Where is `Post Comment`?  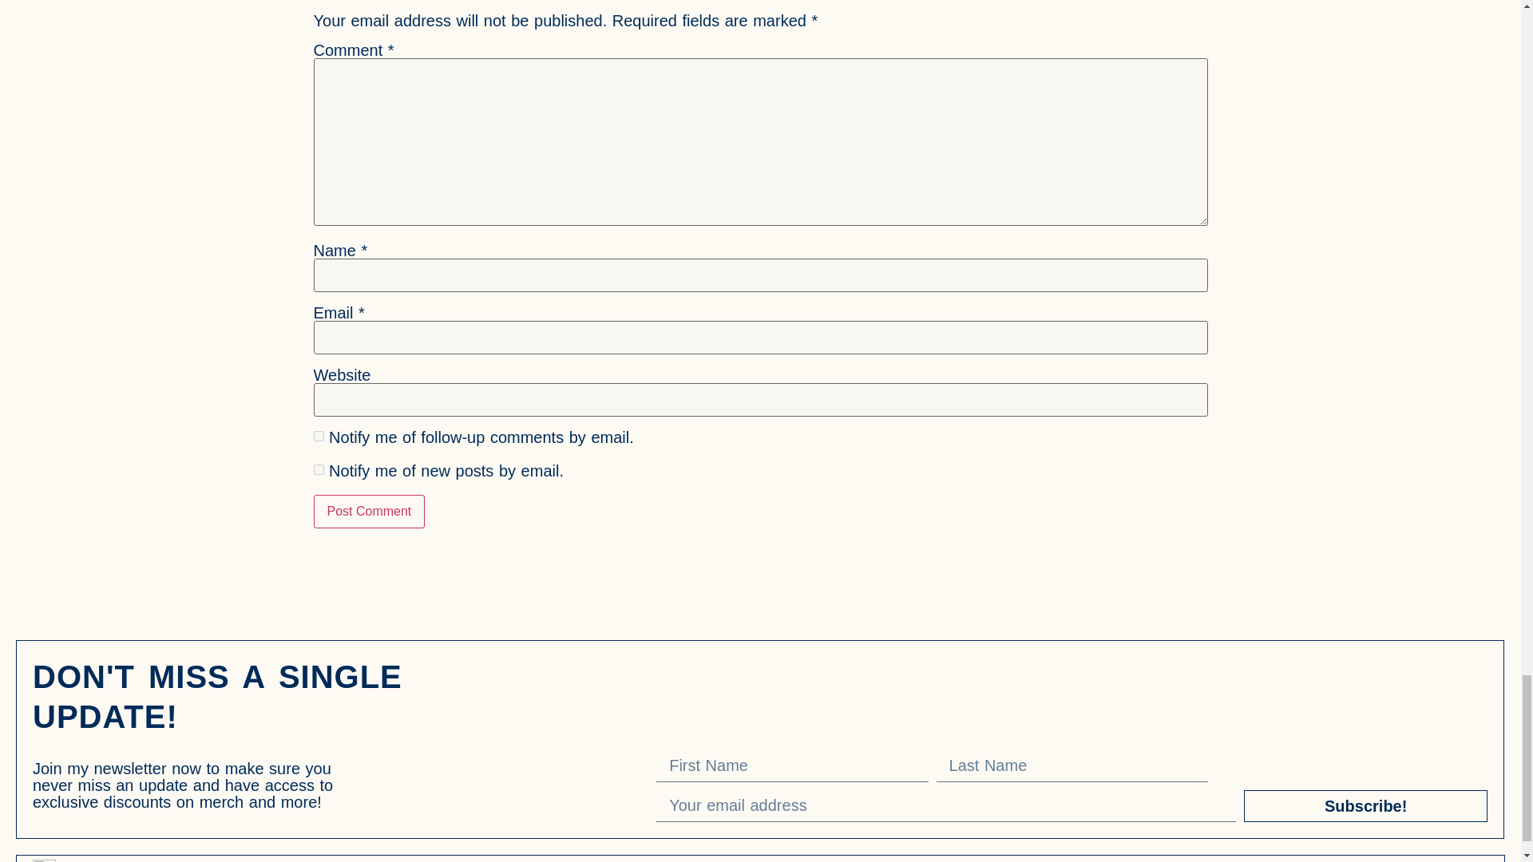 Post Comment is located at coordinates (368, 511).